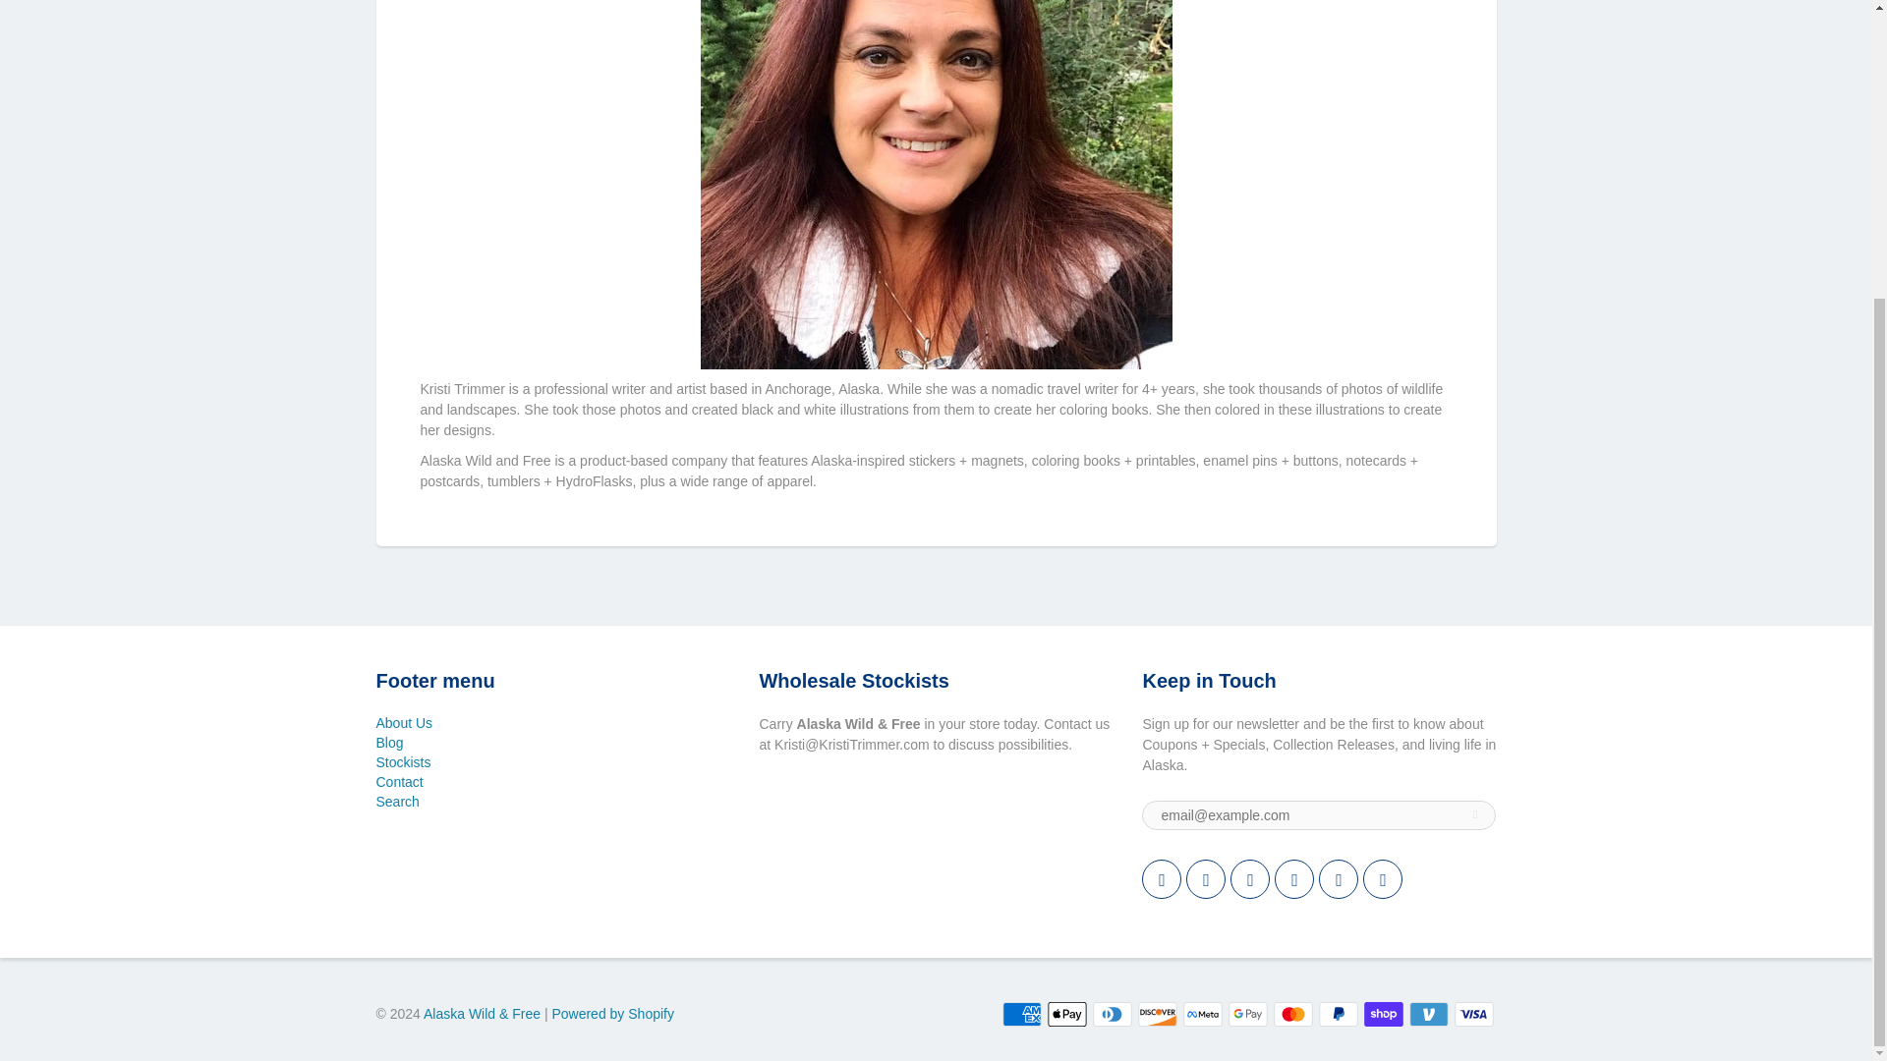 The height and width of the screenshot is (1061, 1887). Describe the element at coordinates (1429, 1014) in the screenshot. I see `Venmo` at that location.